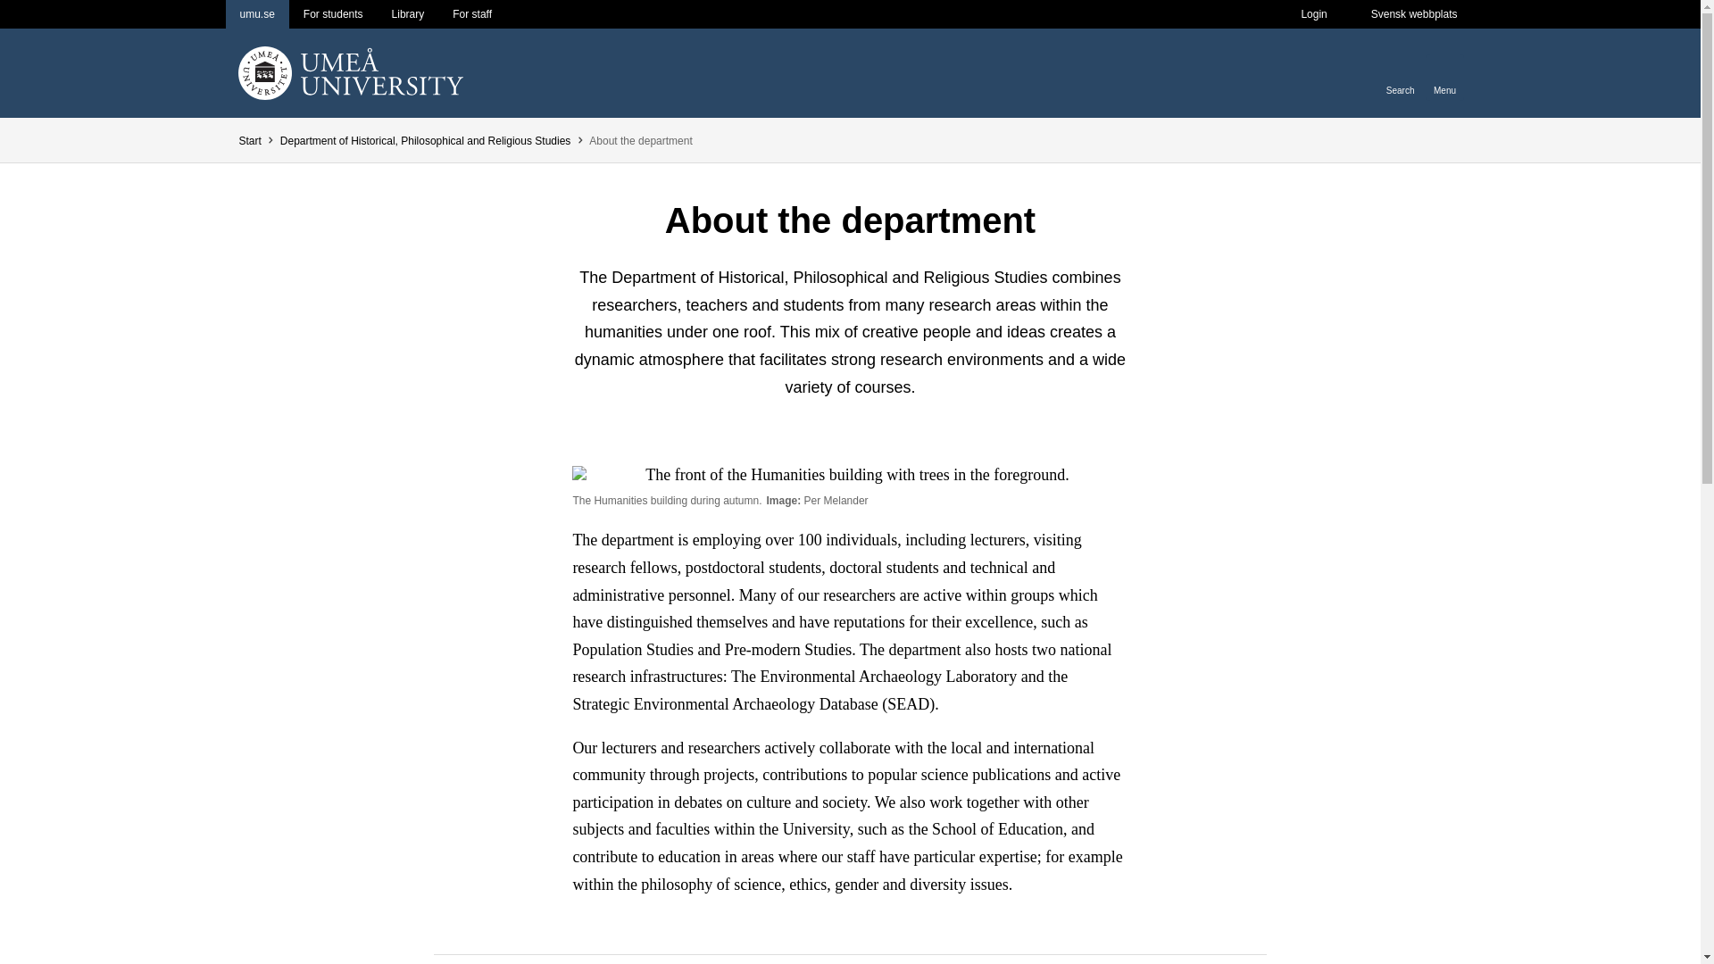 The height and width of the screenshot is (964, 1714). I want to click on Staff website Aurora, so click(471, 14).